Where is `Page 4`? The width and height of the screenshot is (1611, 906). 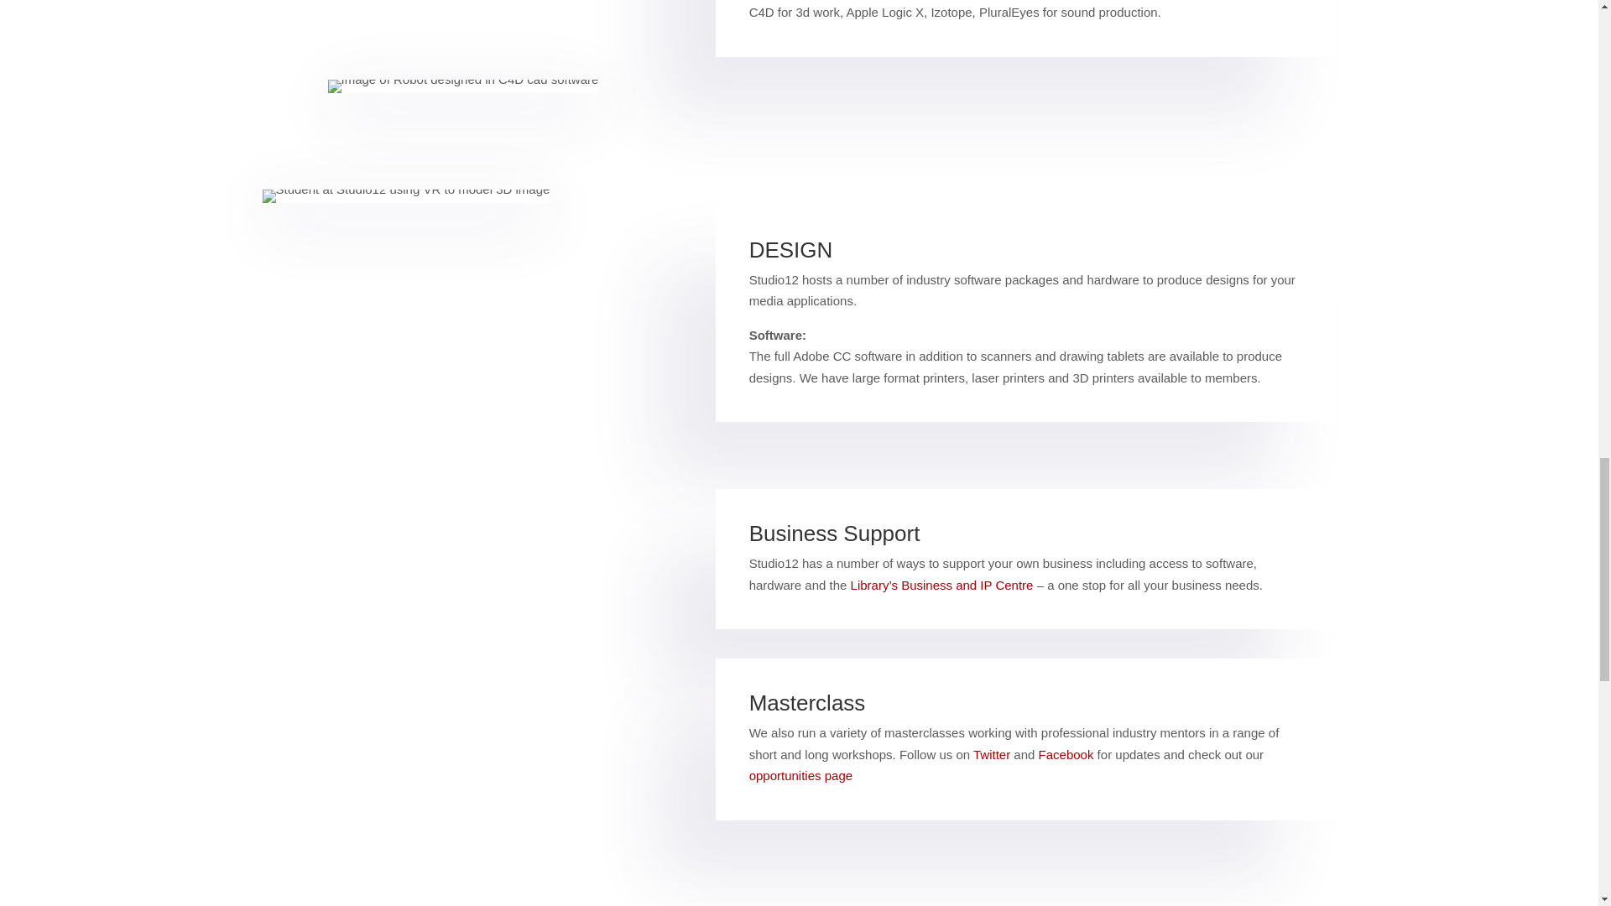 Page 4 is located at coordinates (1025, 559).